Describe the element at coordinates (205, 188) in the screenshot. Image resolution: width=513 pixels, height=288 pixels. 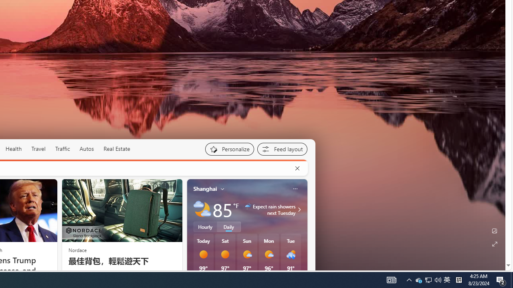
I see `Shanghai` at that location.